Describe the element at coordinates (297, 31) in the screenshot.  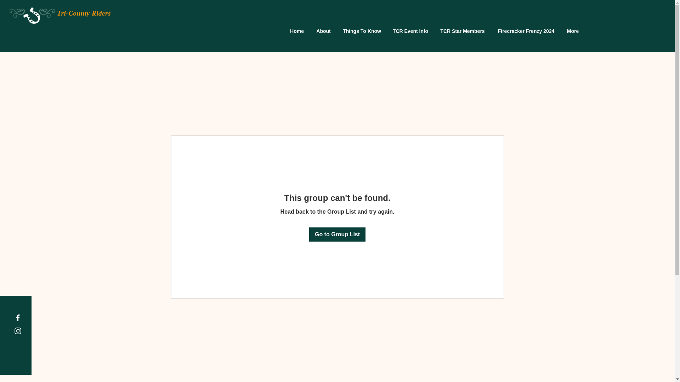
I see `Home` at that location.